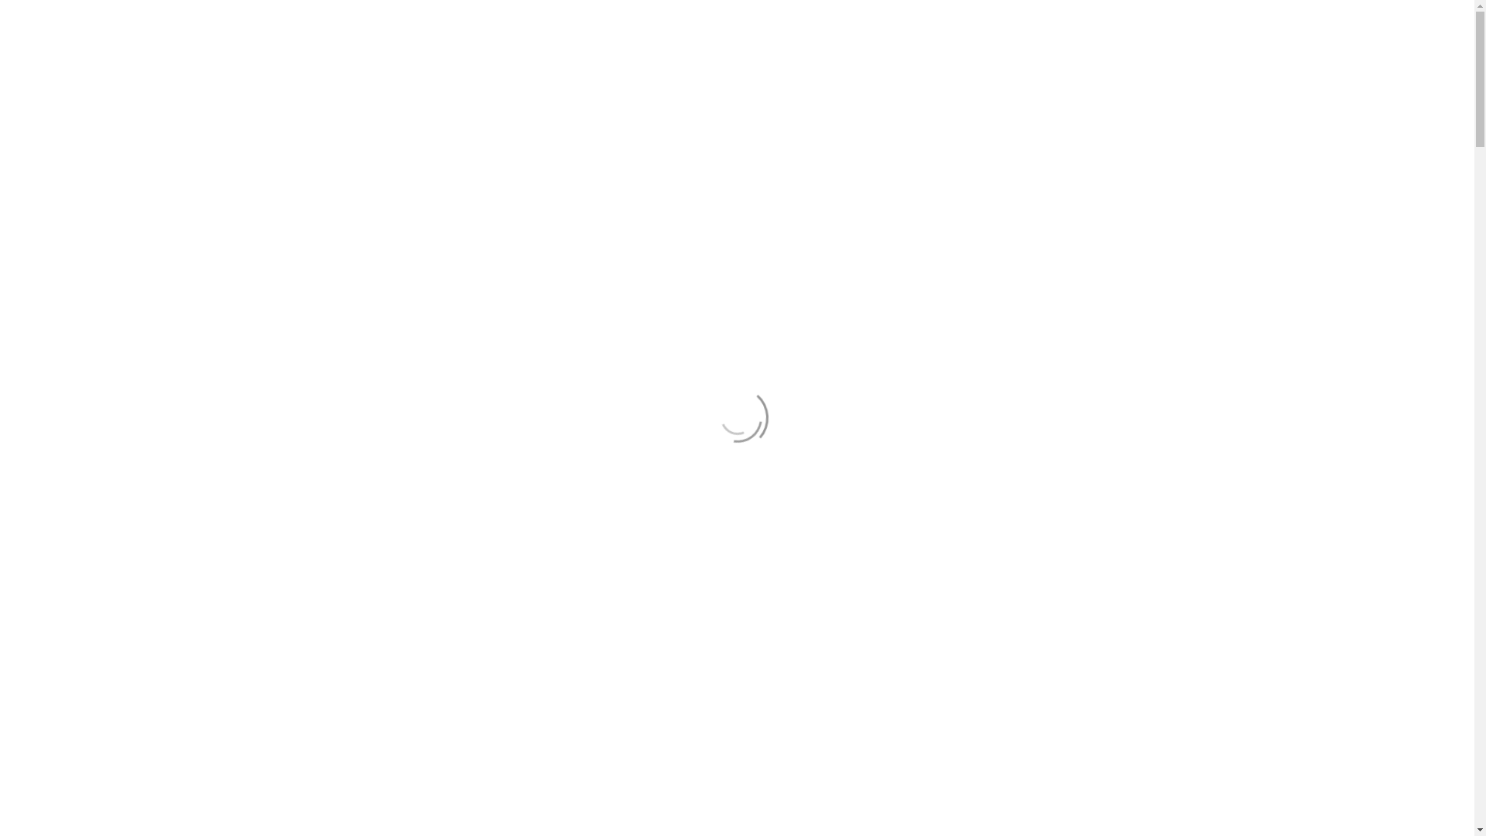 This screenshot has width=1486, height=836. I want to click on Customer Login, so click(1138, 14).